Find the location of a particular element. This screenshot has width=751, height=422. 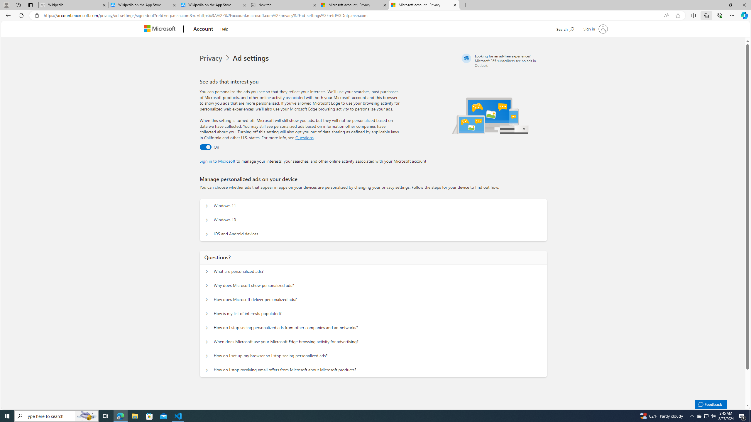

Sign in to Microsoft is located at coordinates (218, 161).